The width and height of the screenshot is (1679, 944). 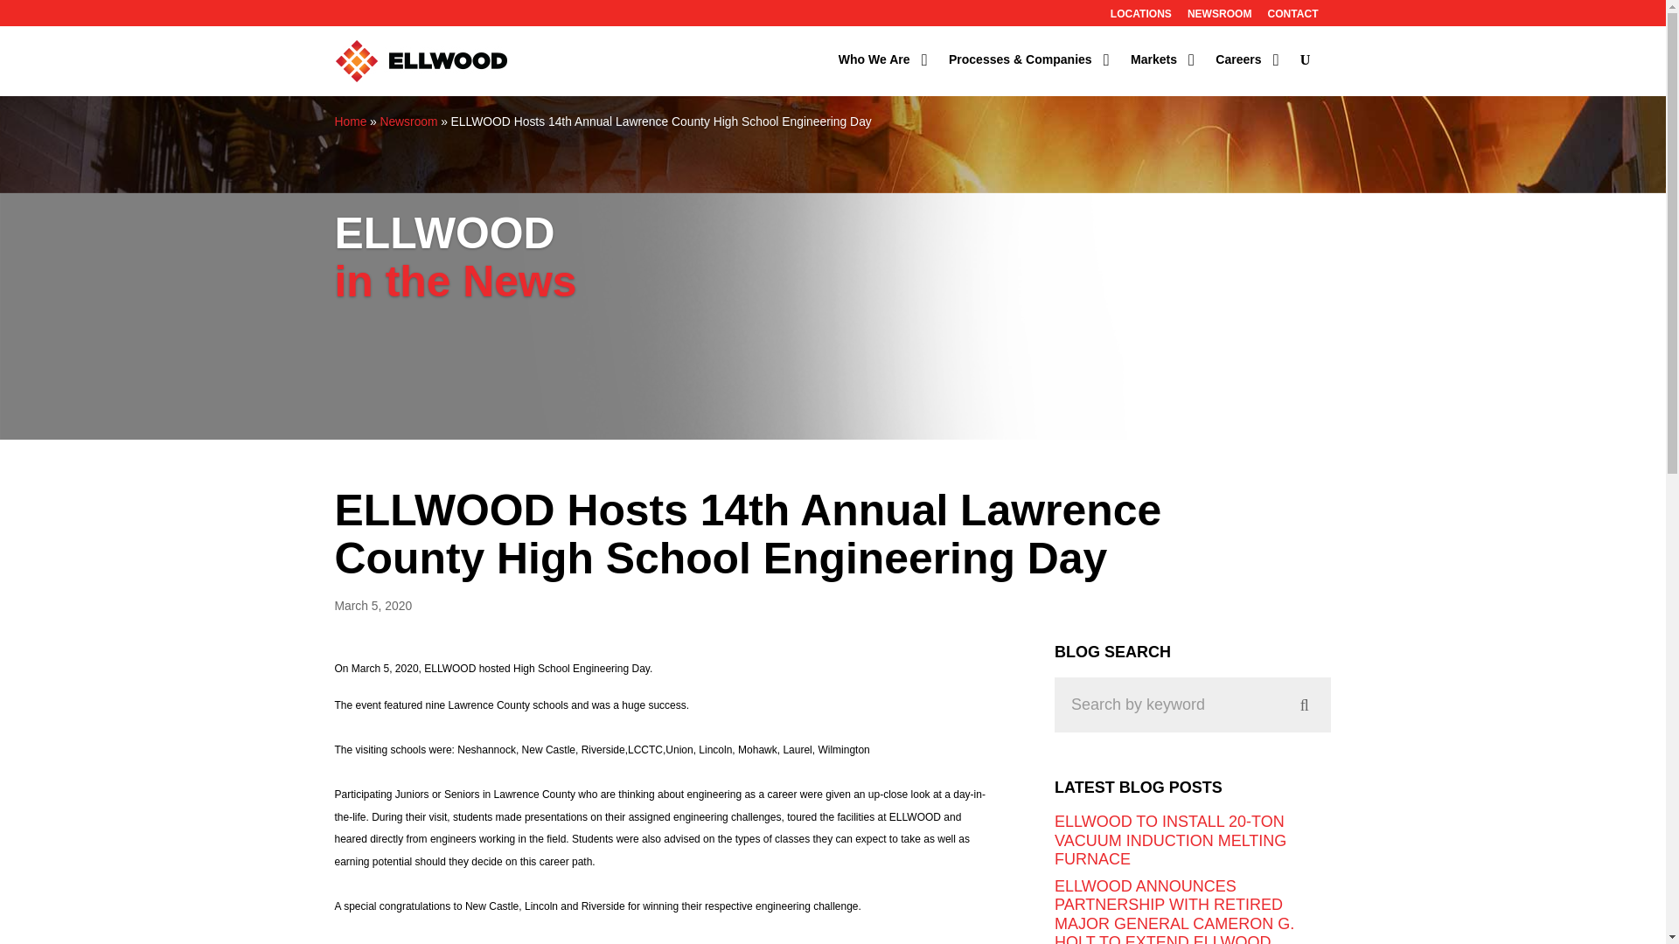 I want to click on Who We Are, so click(x=883, y=73).